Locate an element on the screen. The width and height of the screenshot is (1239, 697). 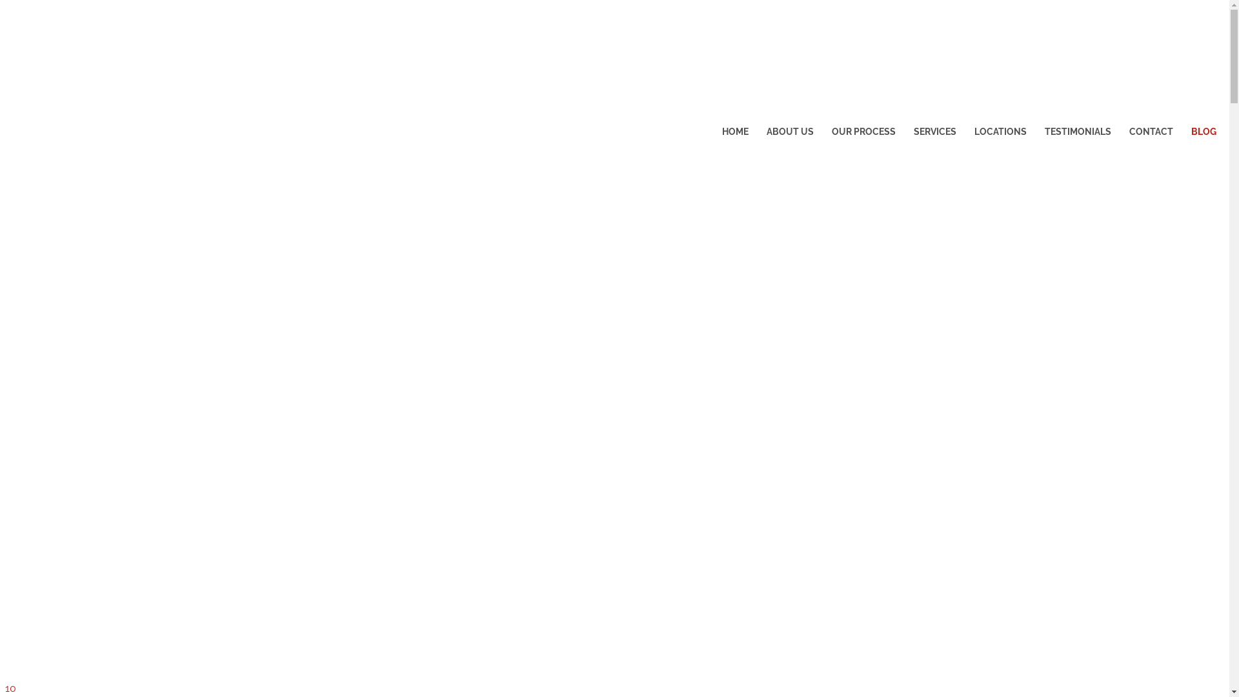
BLOG is located at coordinates (1204, 132).